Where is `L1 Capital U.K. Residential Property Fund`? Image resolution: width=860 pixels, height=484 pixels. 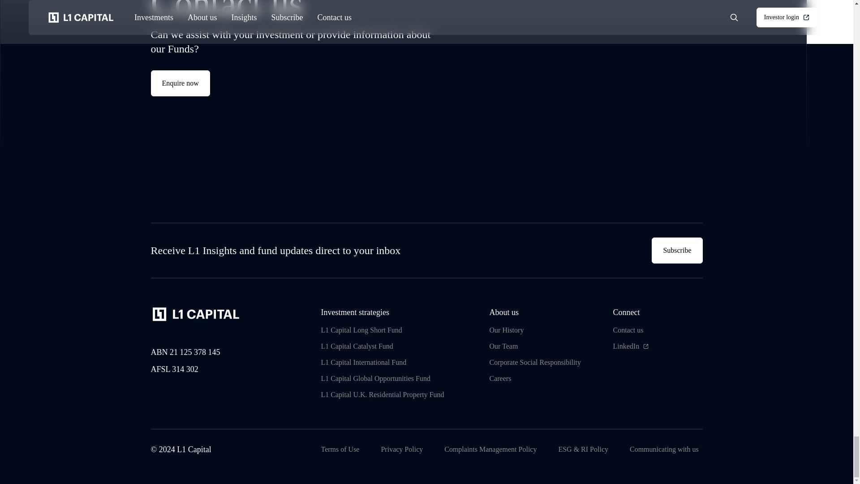
L1 Capital U.K. Residential Property Fund is located at coordinates (382, 395).